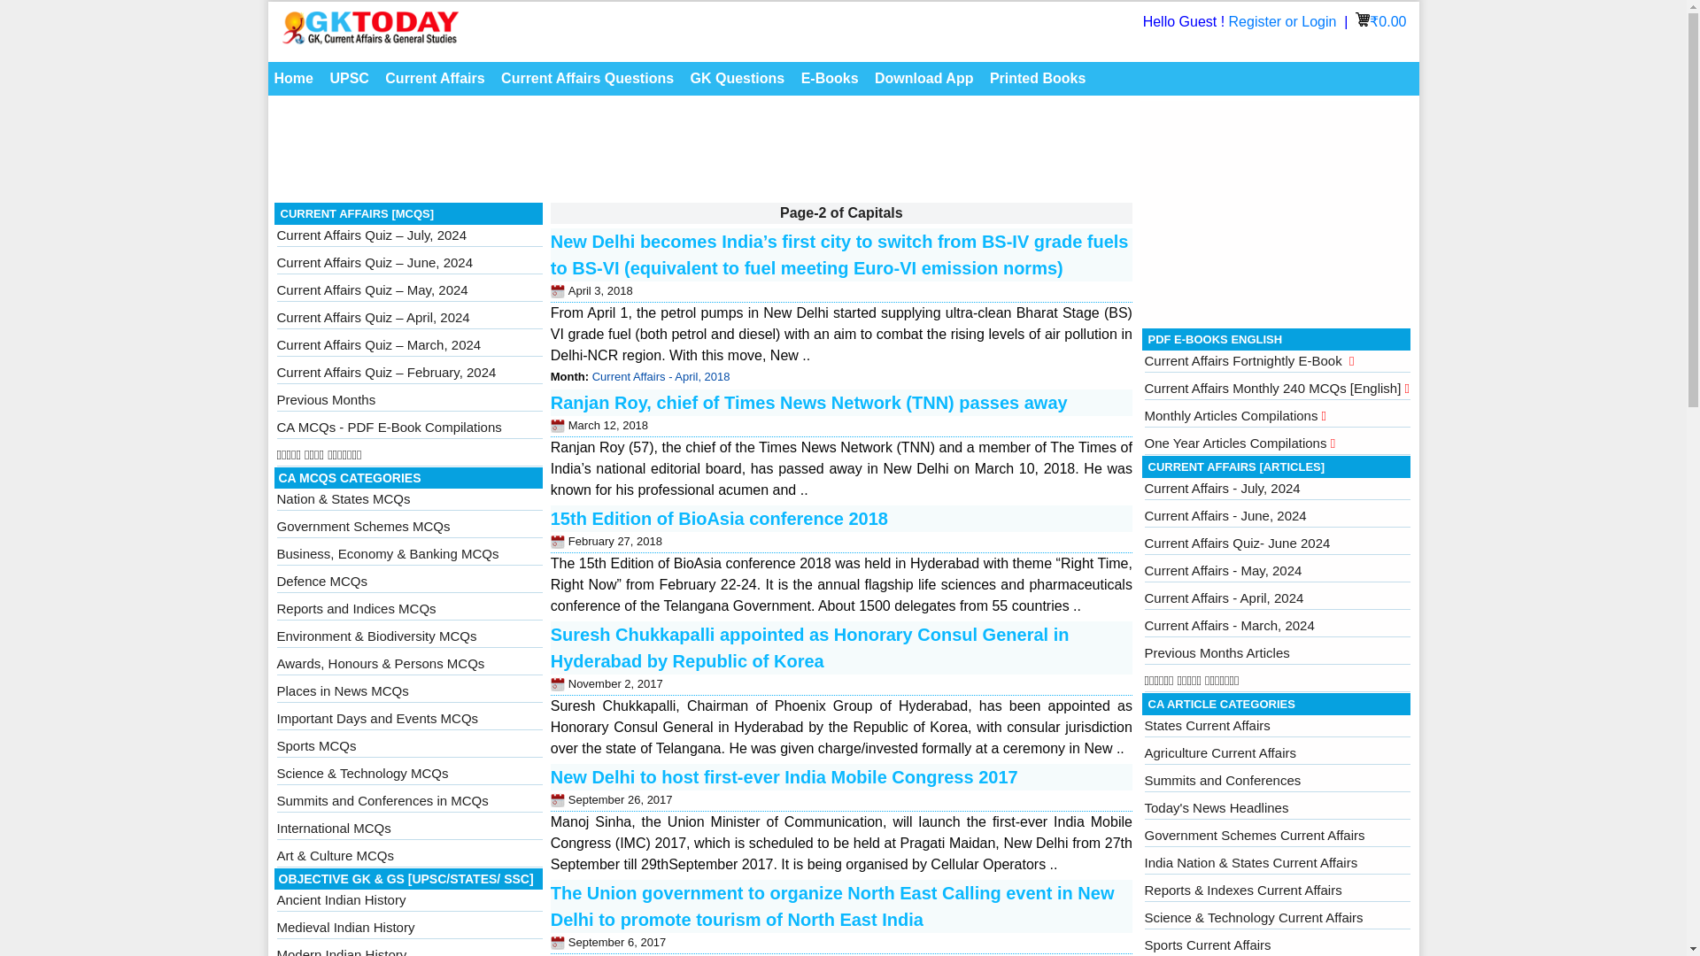 The width and height of the screenshot is (1700, 956). What do you see at coordinates (388, 427) in the screenshot?
I see `CA MCQs - PDF E-Book Compilations` at bounding box center [388, 427].